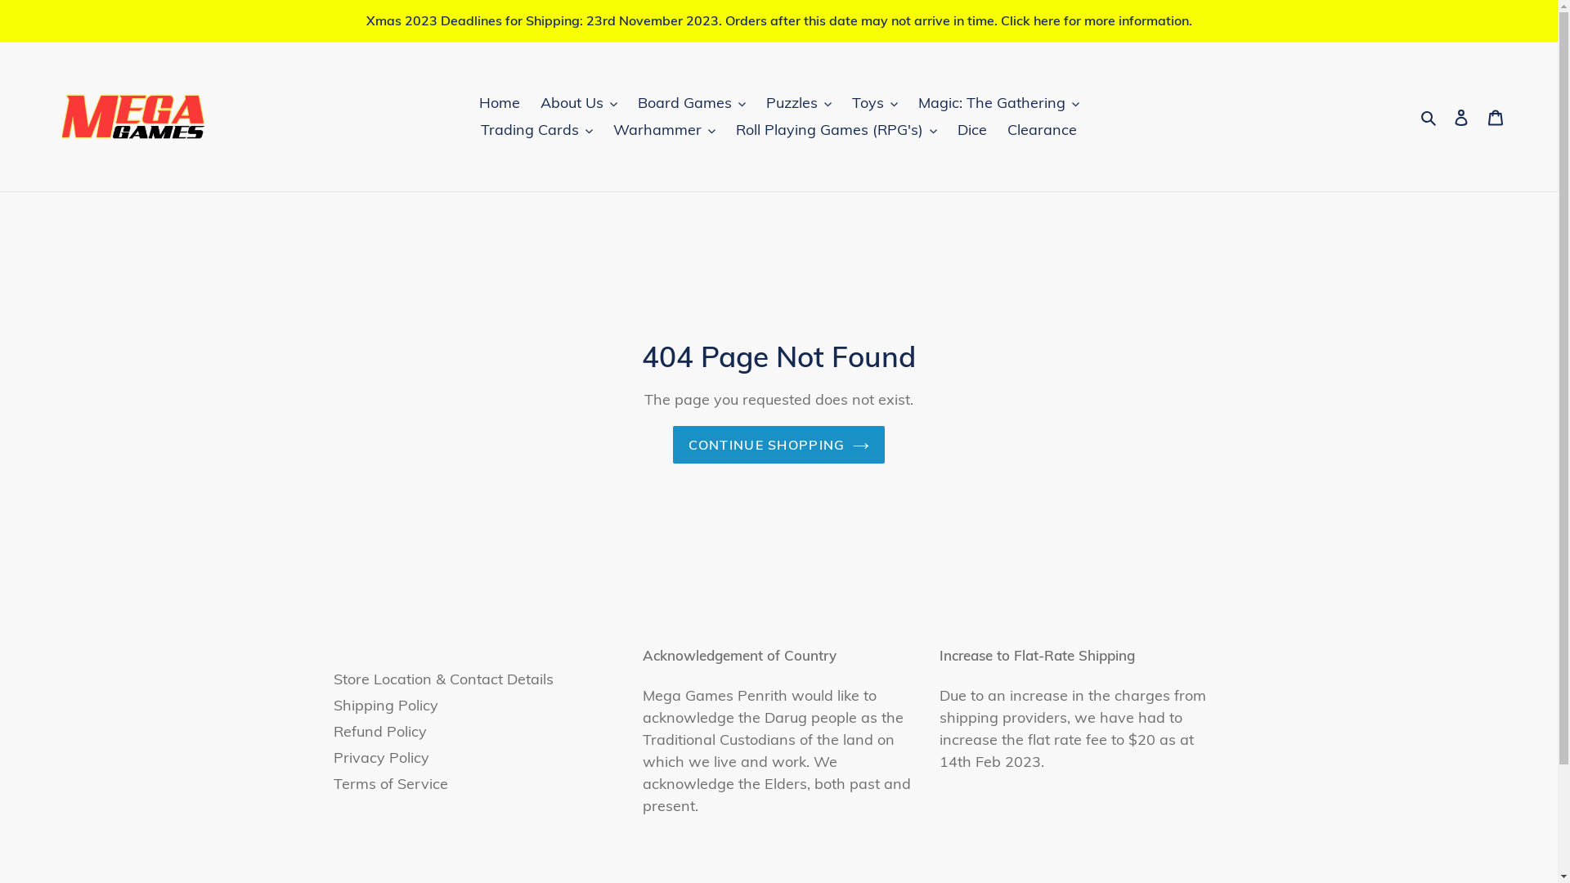 The width and height of the screenshot is (1570, 883). Describe the element at coordinates (875, 103) in the screenshot. I see `Toys` at that location.